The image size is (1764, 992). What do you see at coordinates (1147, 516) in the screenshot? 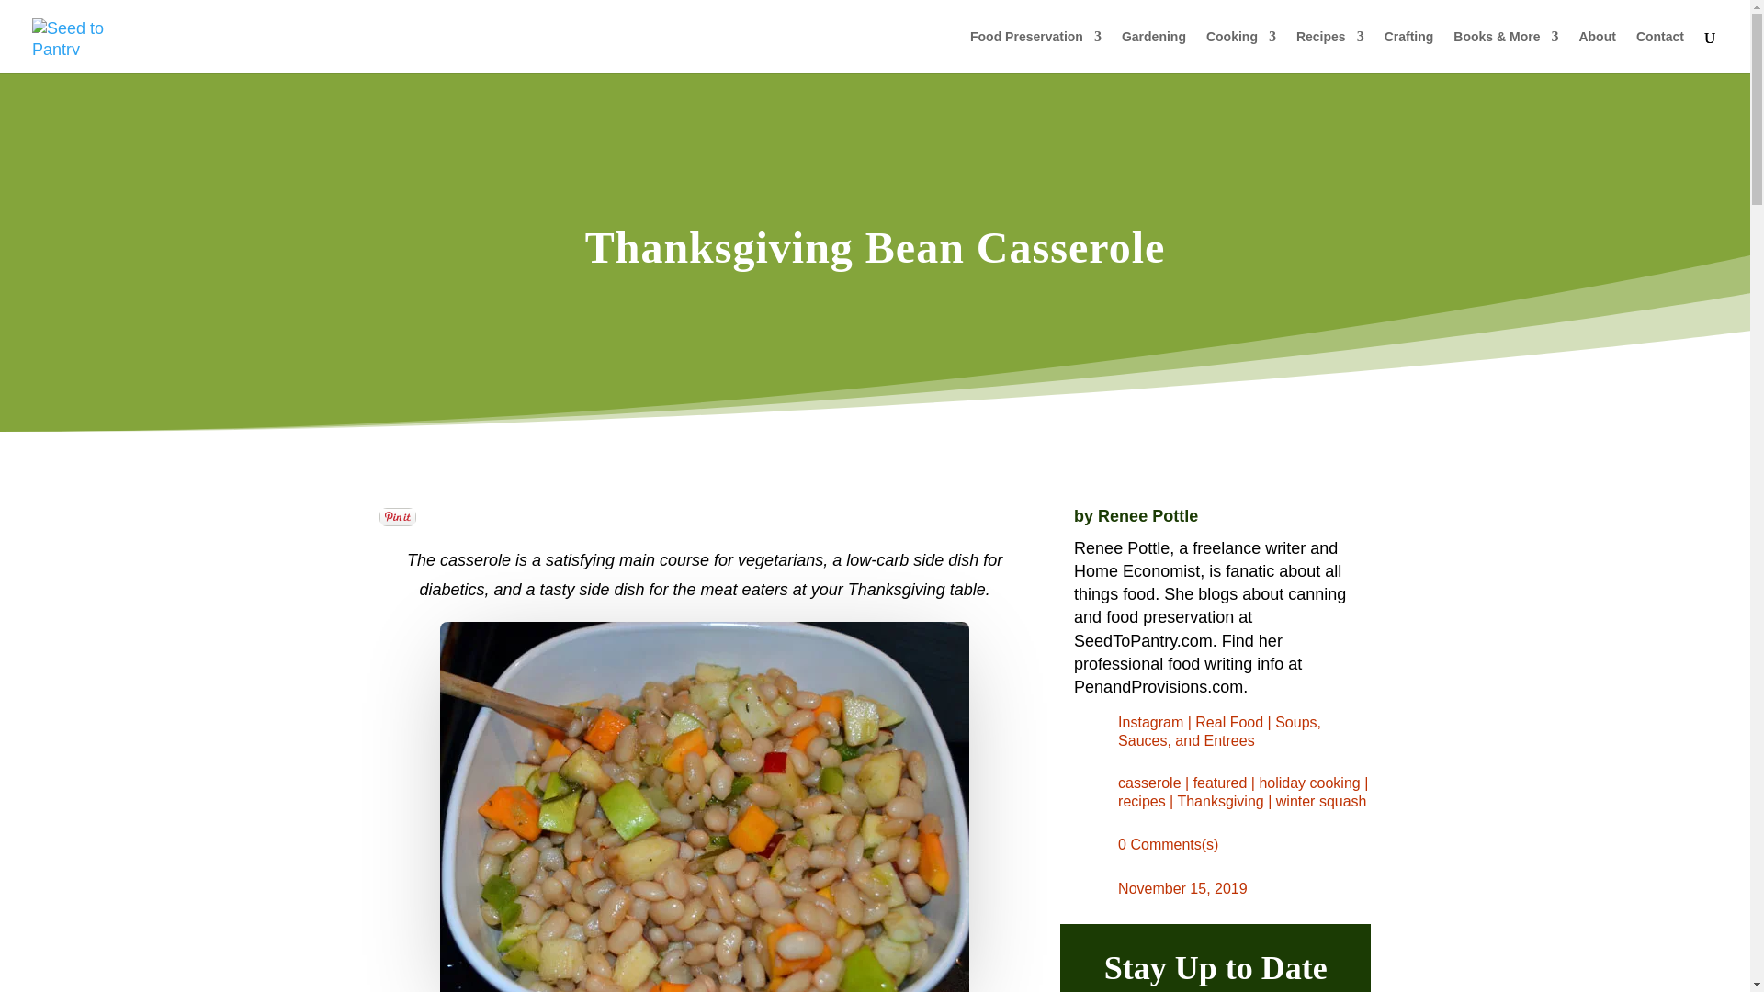
I see `Renee Pottle` at bounding box center [1147, 516].